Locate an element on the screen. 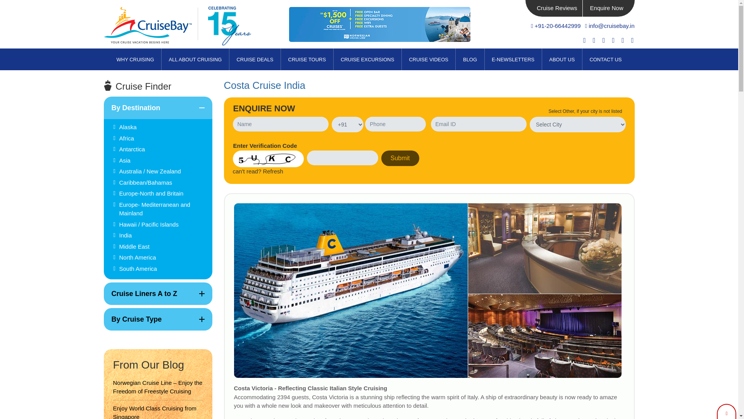 This screenshot has width=744, height=419. North America is located at coordinates (163, 258).